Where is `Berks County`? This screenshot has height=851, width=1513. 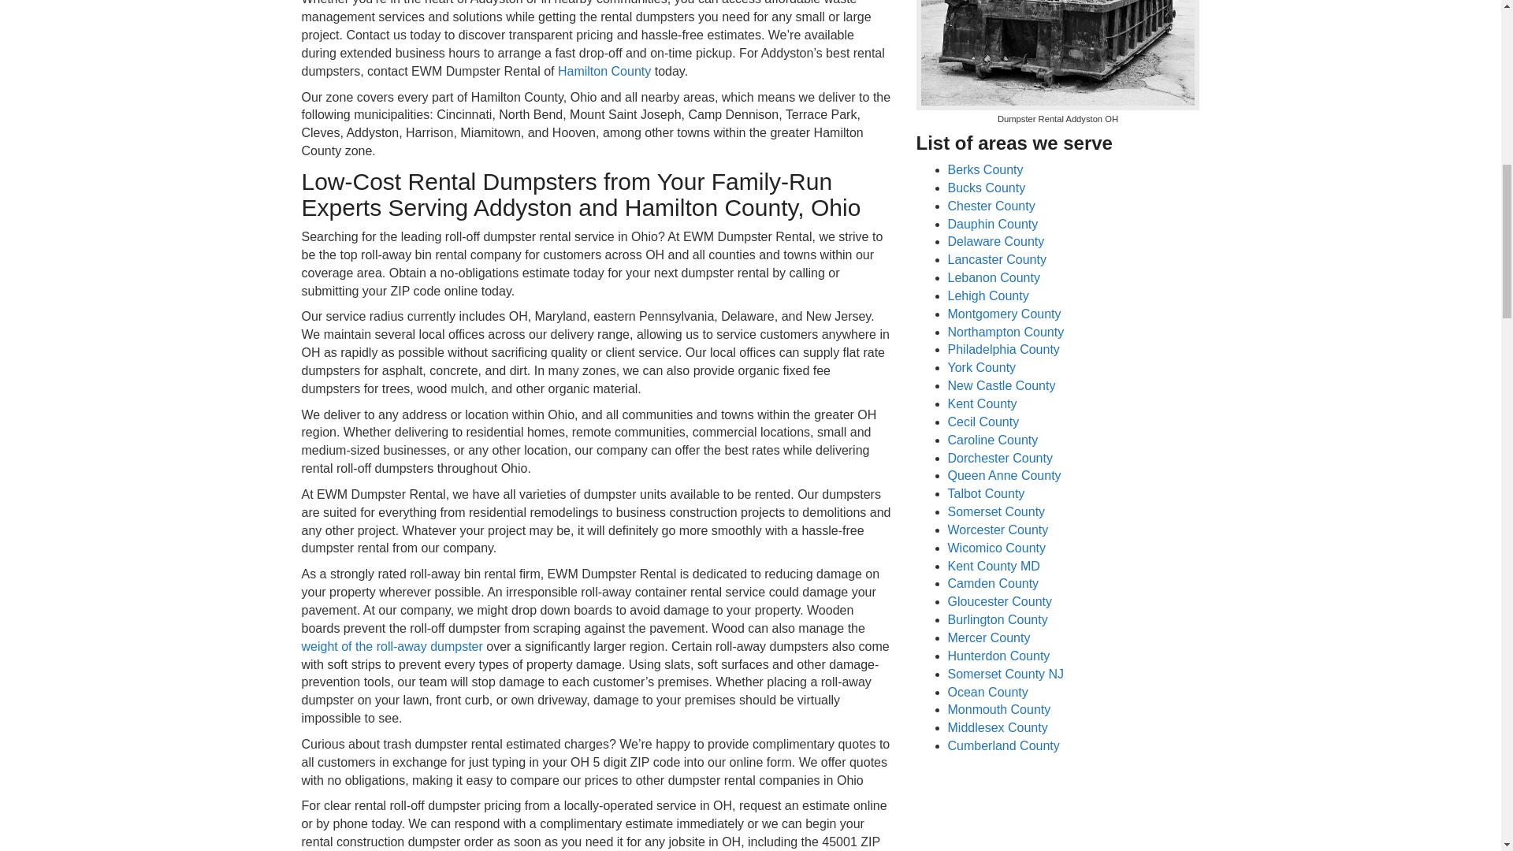
Berks County is located at coordinates (984, 169).